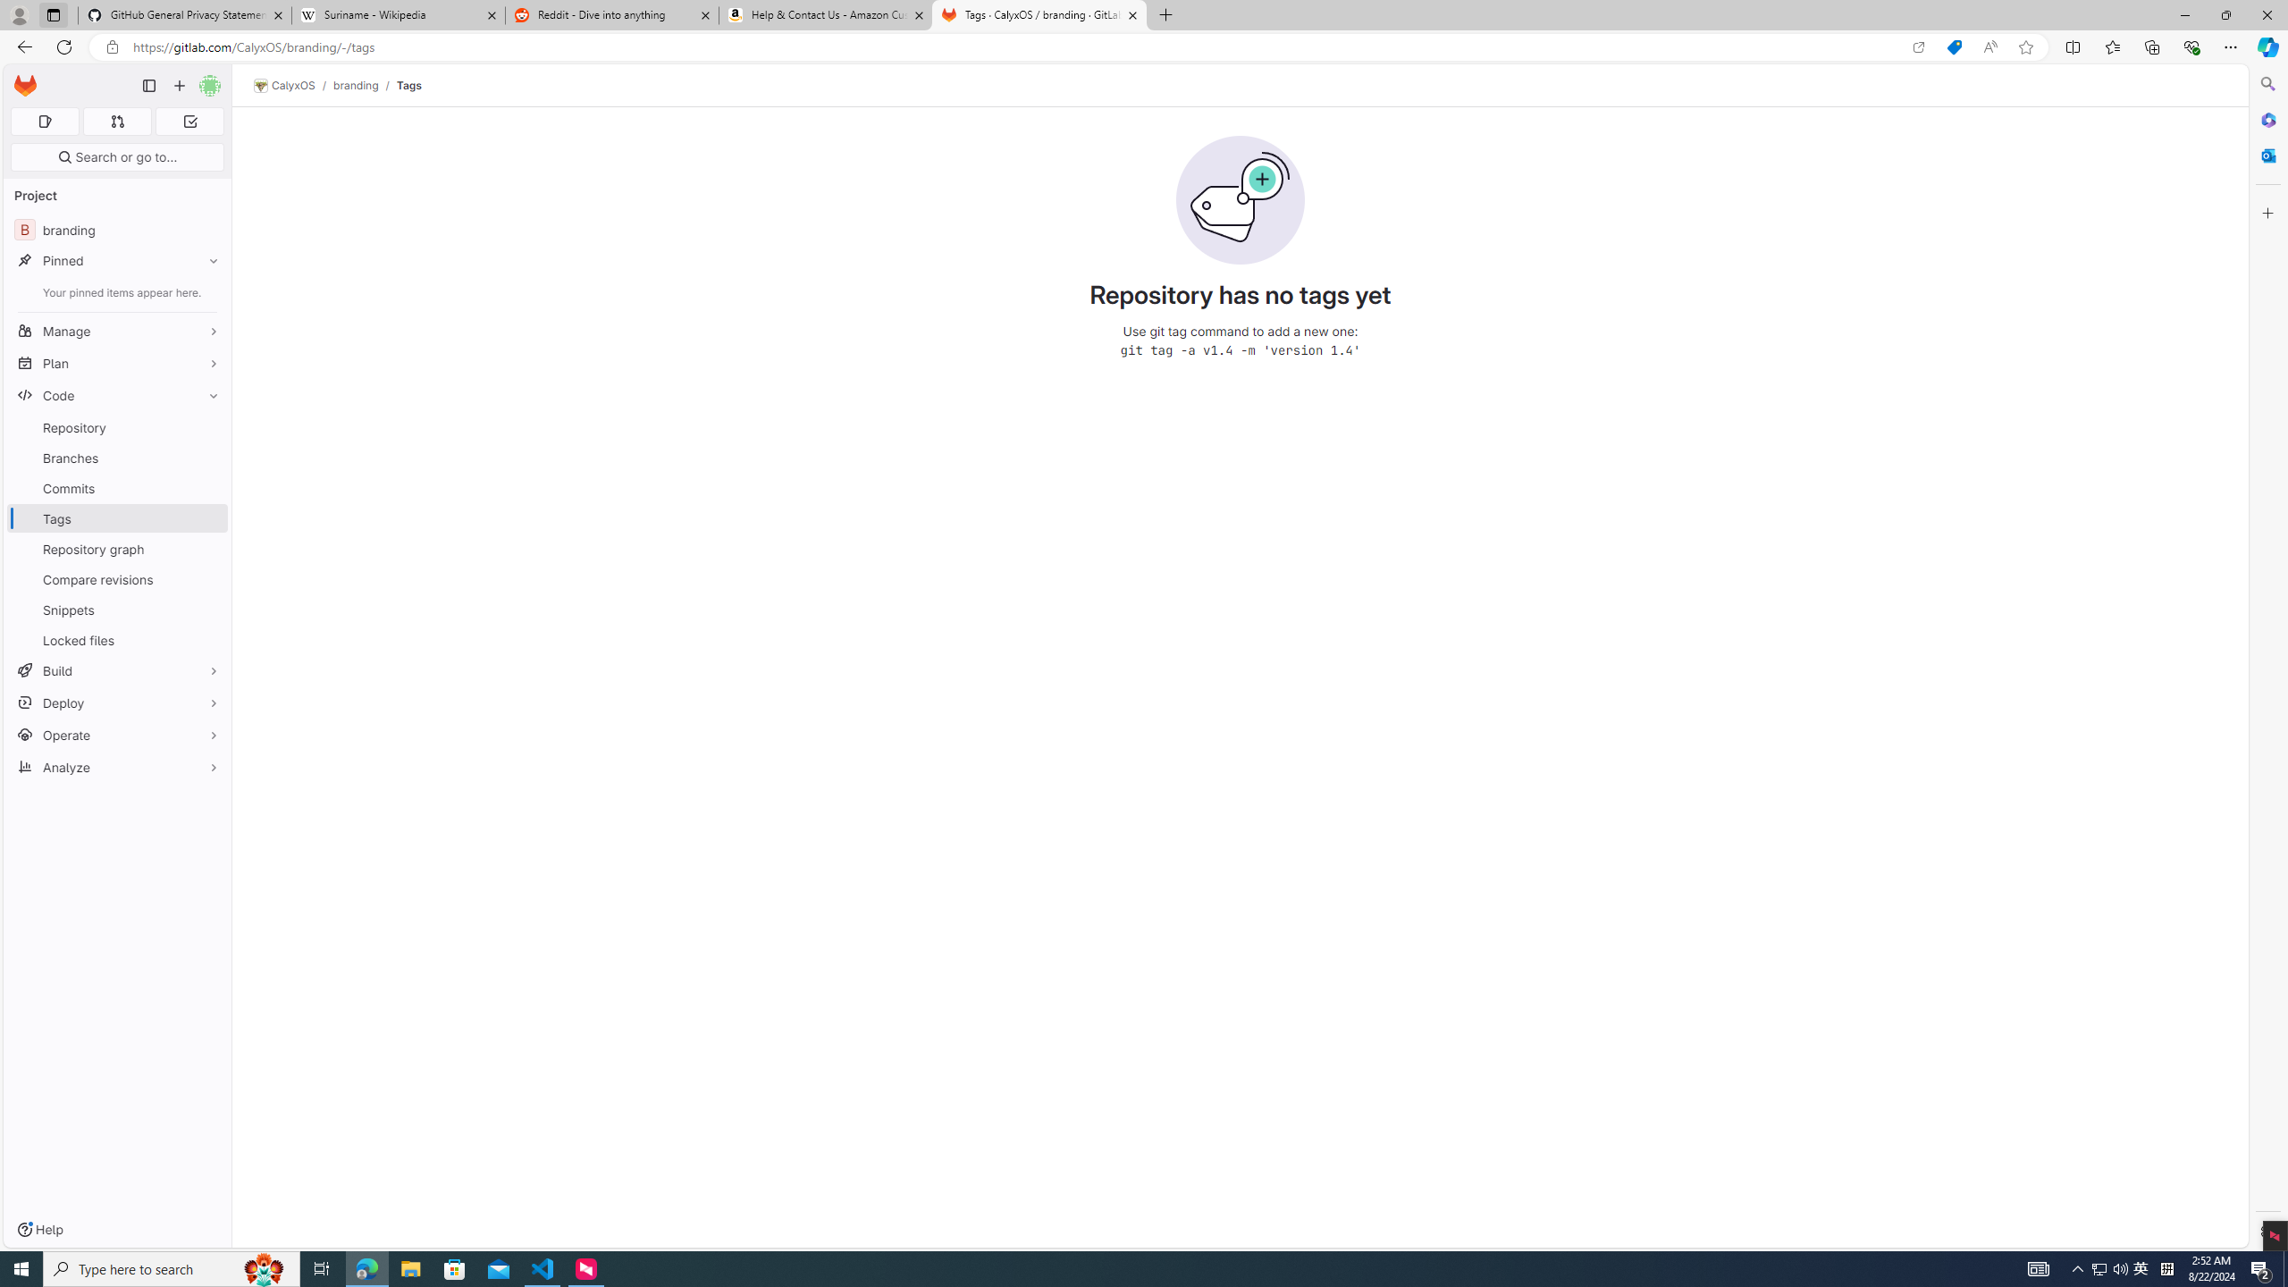 The image size is (2288, 1287). Describe the element at coordinates (284, 86) in the screenshot. I see `CalyxOS` at that location.